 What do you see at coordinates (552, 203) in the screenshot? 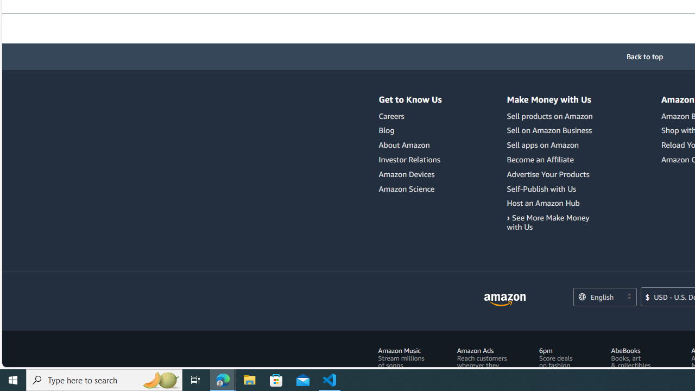
I see `Host an Amazon Hub` at bounding box center [552, 203].